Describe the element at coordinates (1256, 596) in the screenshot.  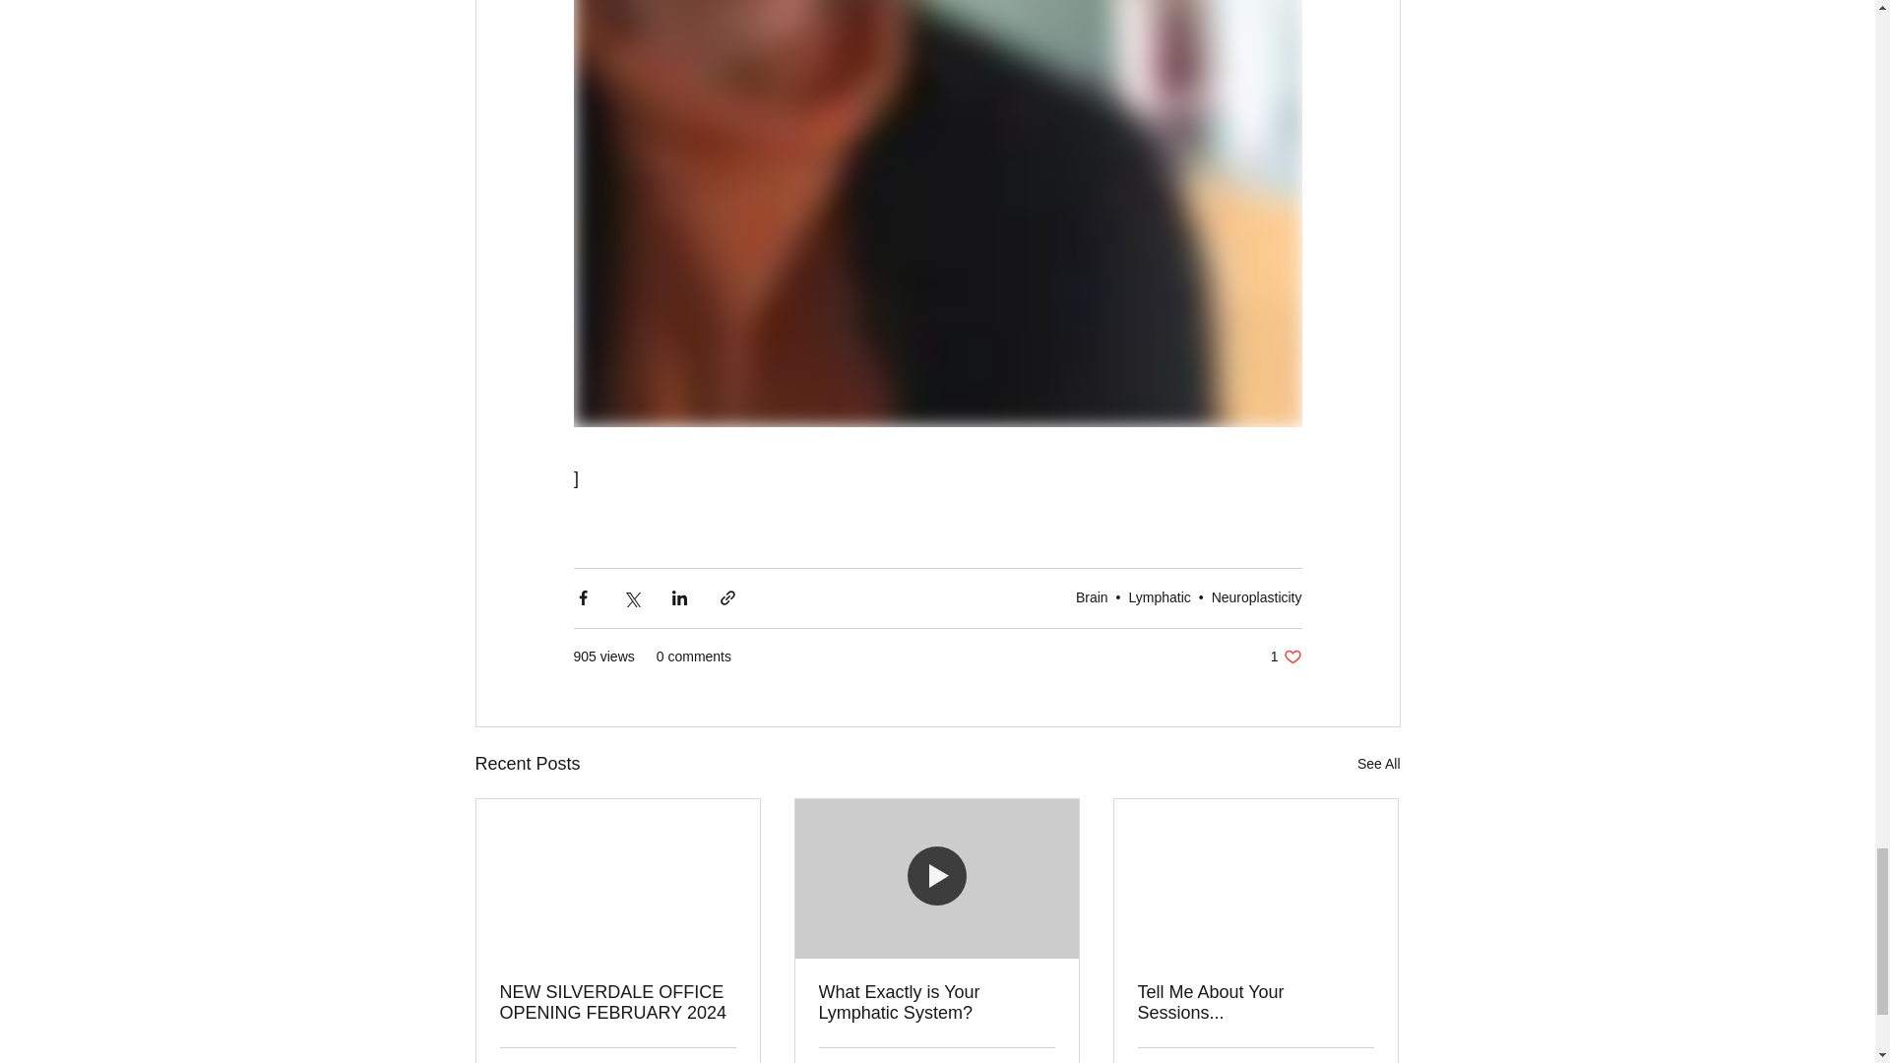
I see `Neuroplasticity` at that location.